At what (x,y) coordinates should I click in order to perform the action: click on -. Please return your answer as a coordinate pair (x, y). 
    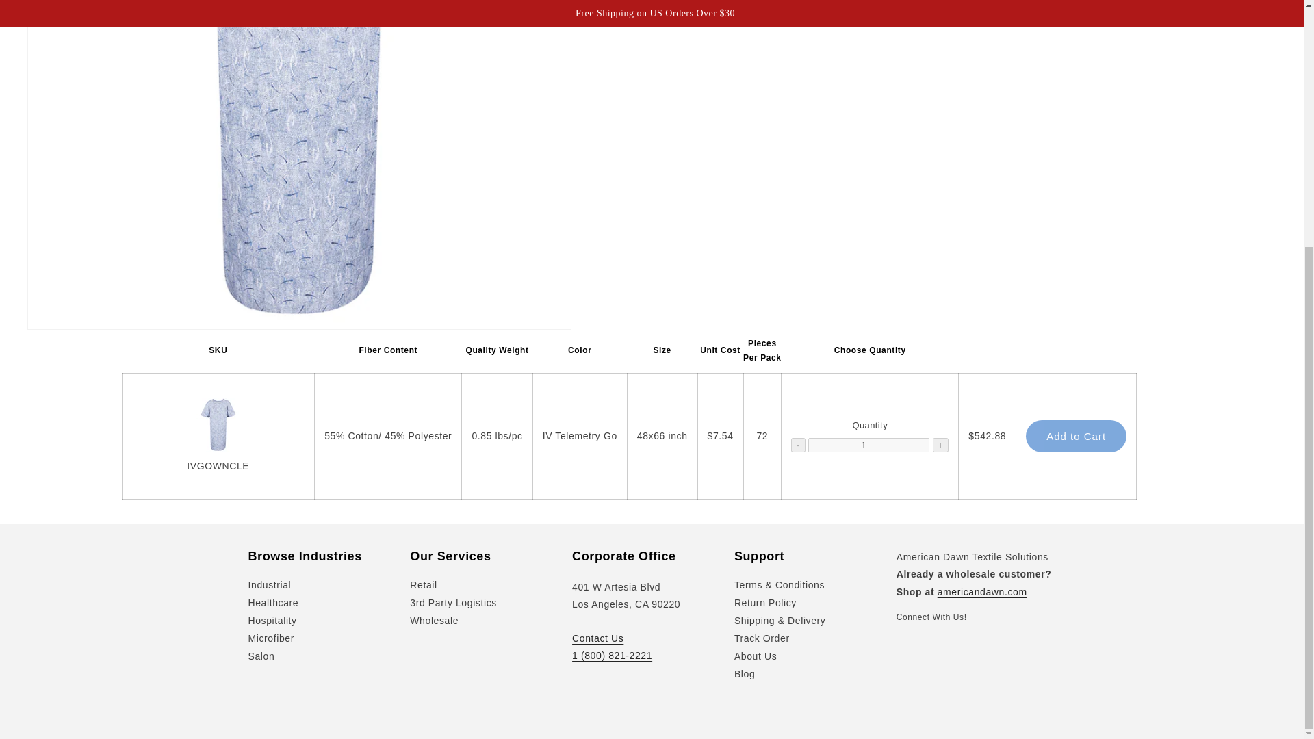
    Looking at the image, I should click on (797, 445).